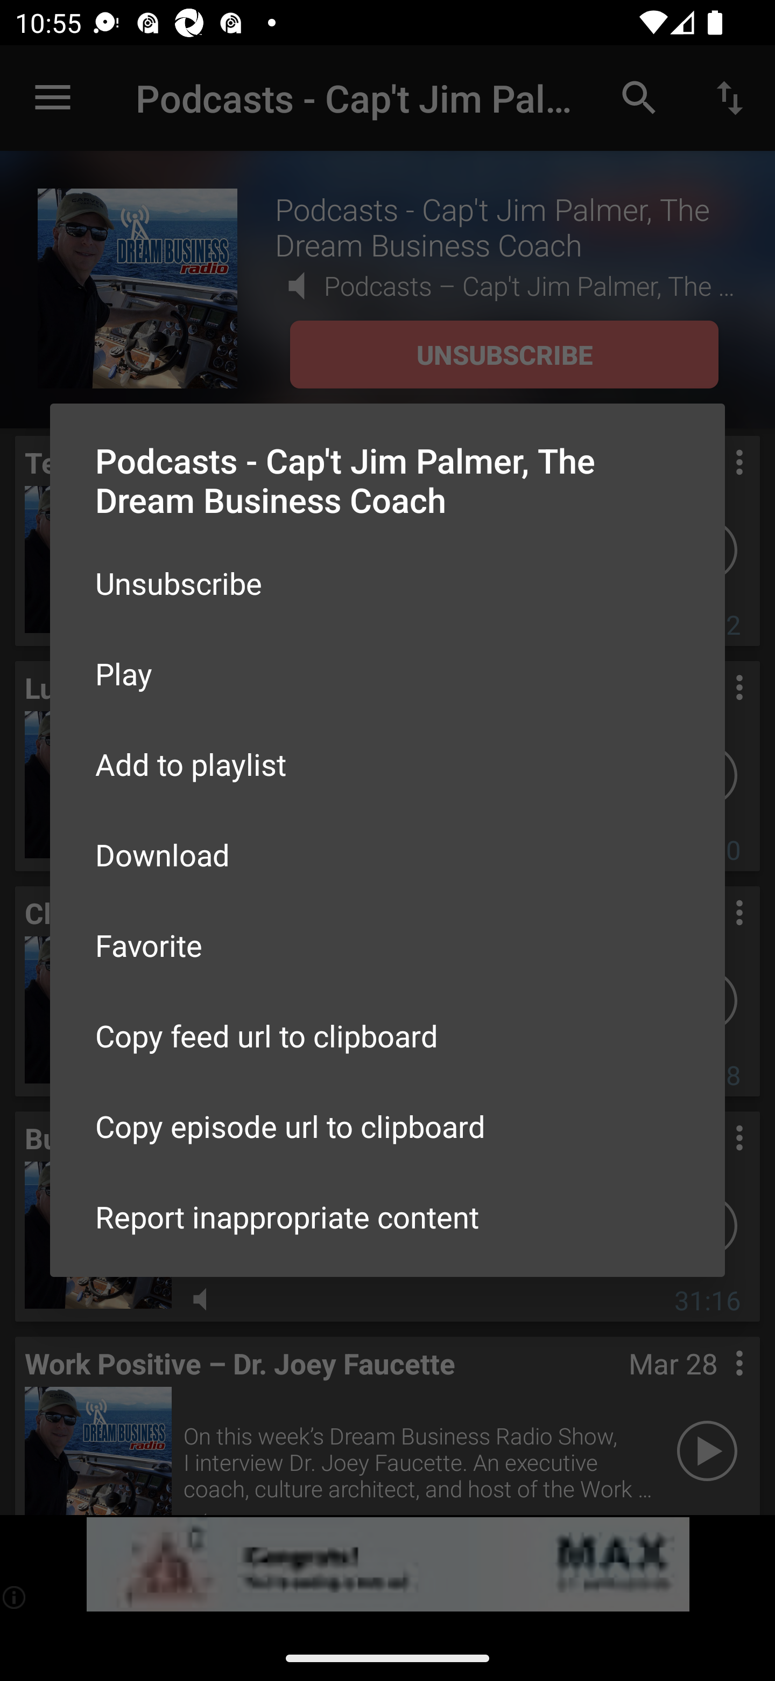  Describe the element at coordinates (387, 583) in the screenshot. I see `Unsubscribe` at that location.